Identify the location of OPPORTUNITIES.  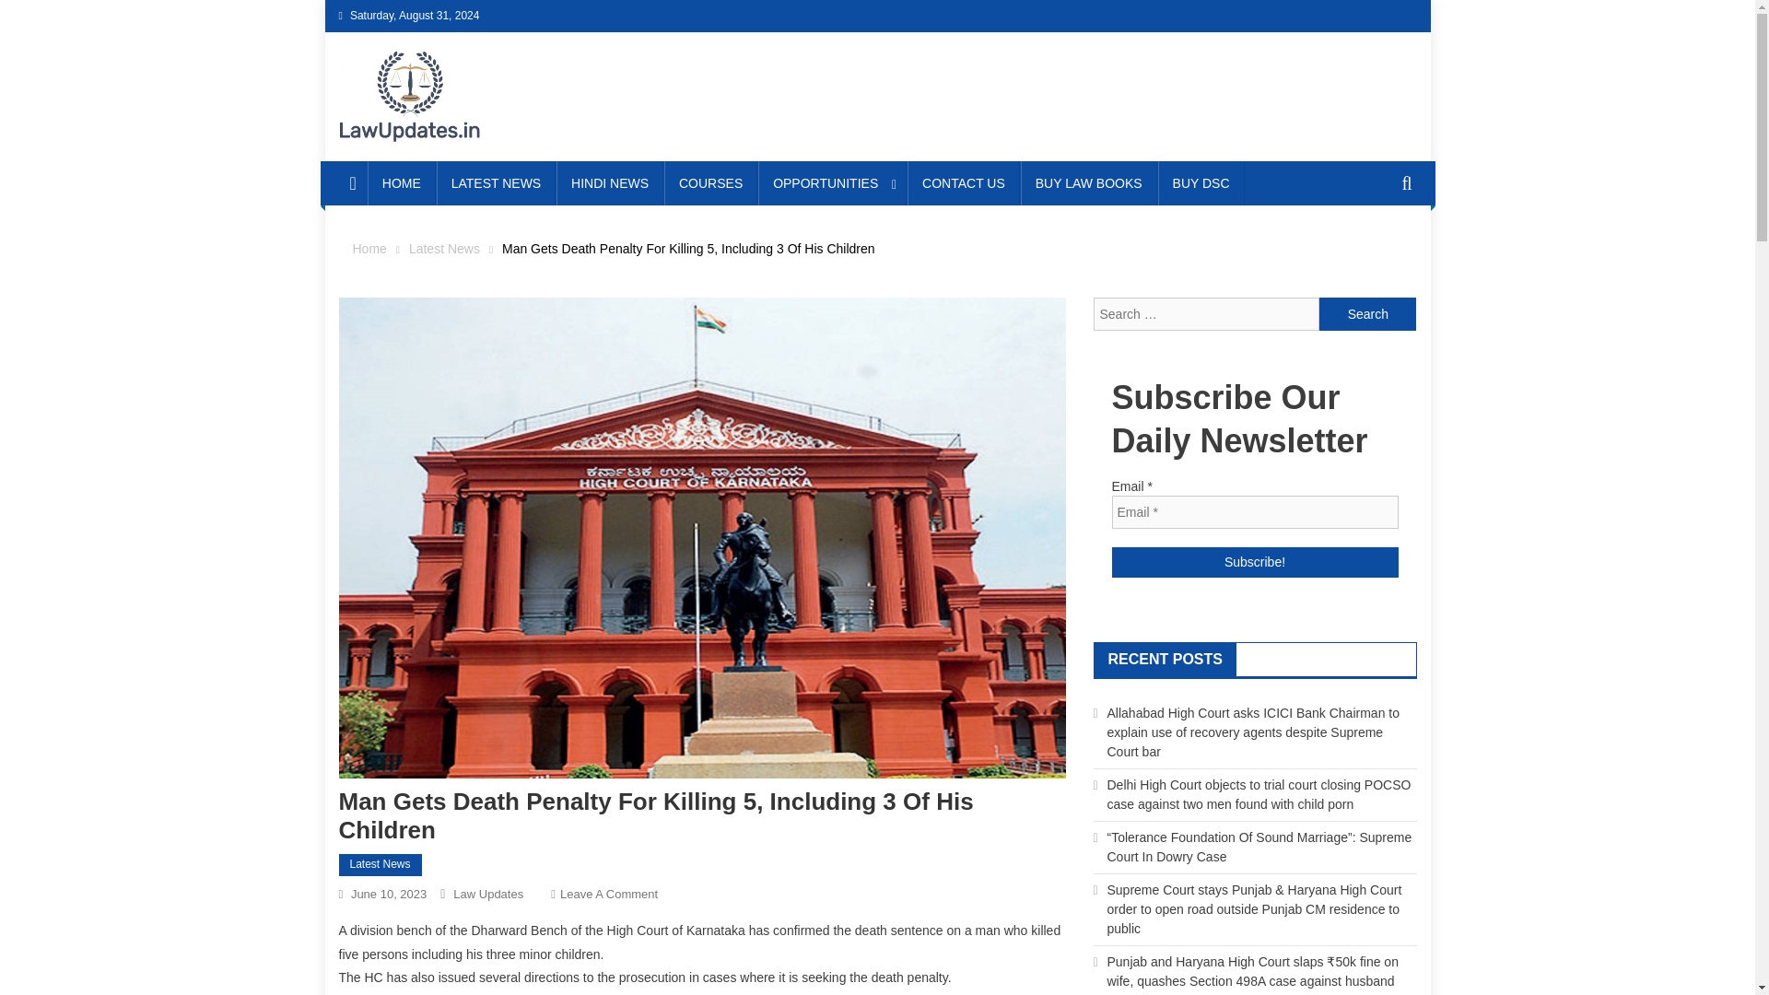
(832, 182).